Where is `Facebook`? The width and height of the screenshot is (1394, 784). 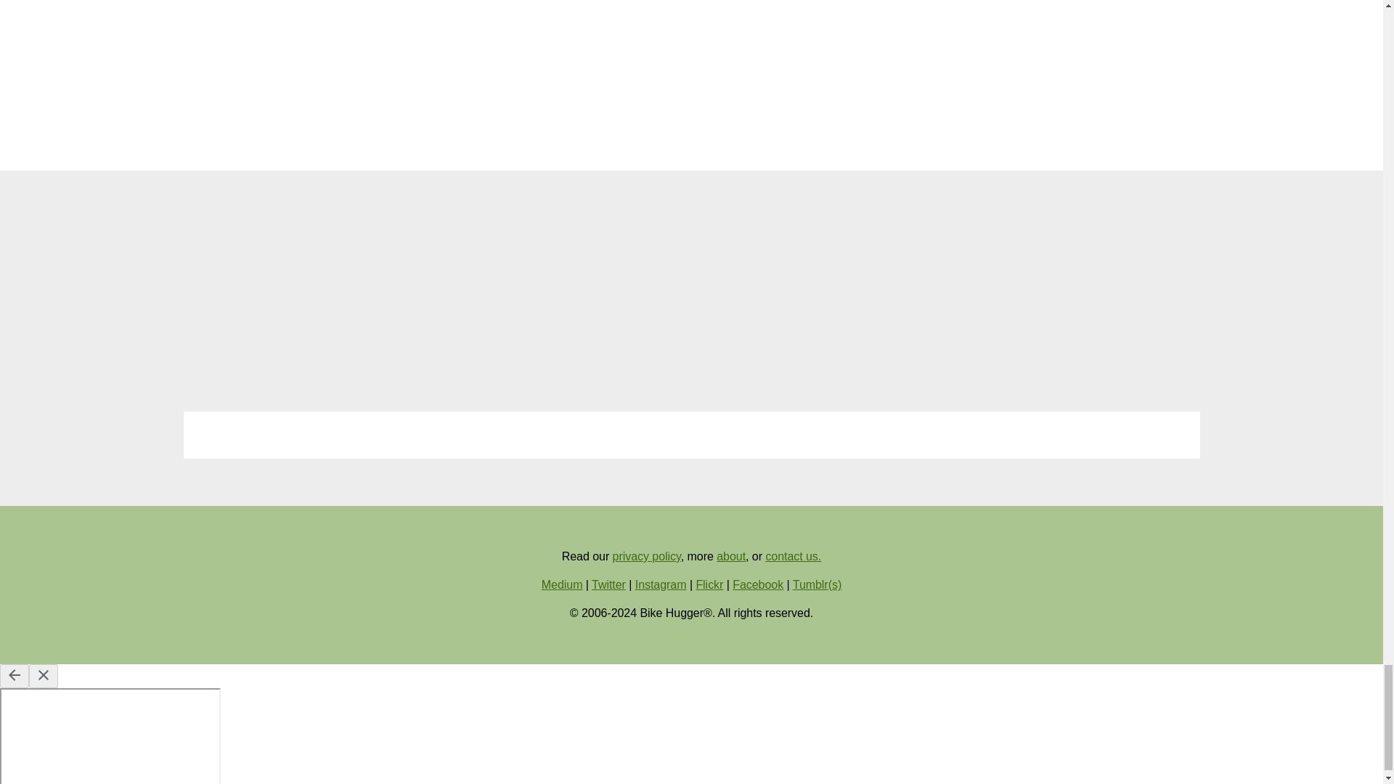
Facebook is located at coordinates (758, 585).